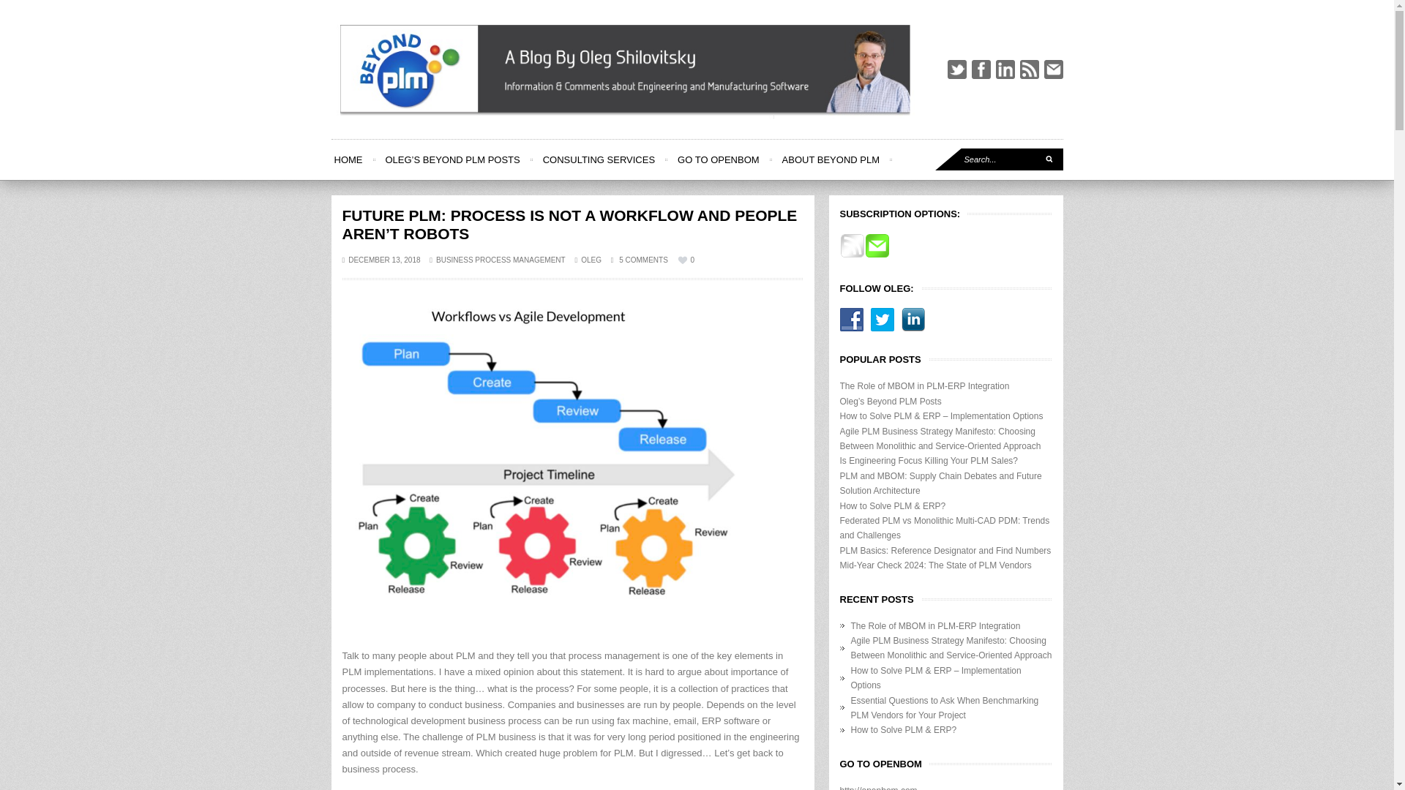 Image resolution: width=1405 pixels, height=790 pixels. Describe the element at coordinates (831, 159) in the screenshot. I see `ABOUT BEYOND PLM` at that location.